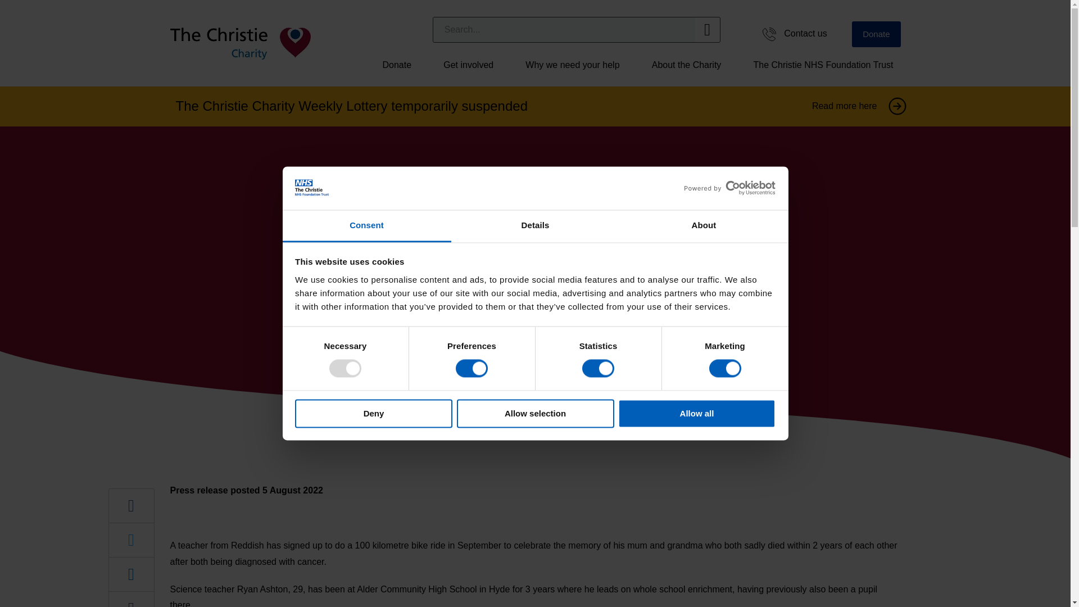 This screenshot has width=1079, height=607. What do you see at coordinates (373, 413) in the screenshot?
I see `Deny` at bounding box center [373, 413].